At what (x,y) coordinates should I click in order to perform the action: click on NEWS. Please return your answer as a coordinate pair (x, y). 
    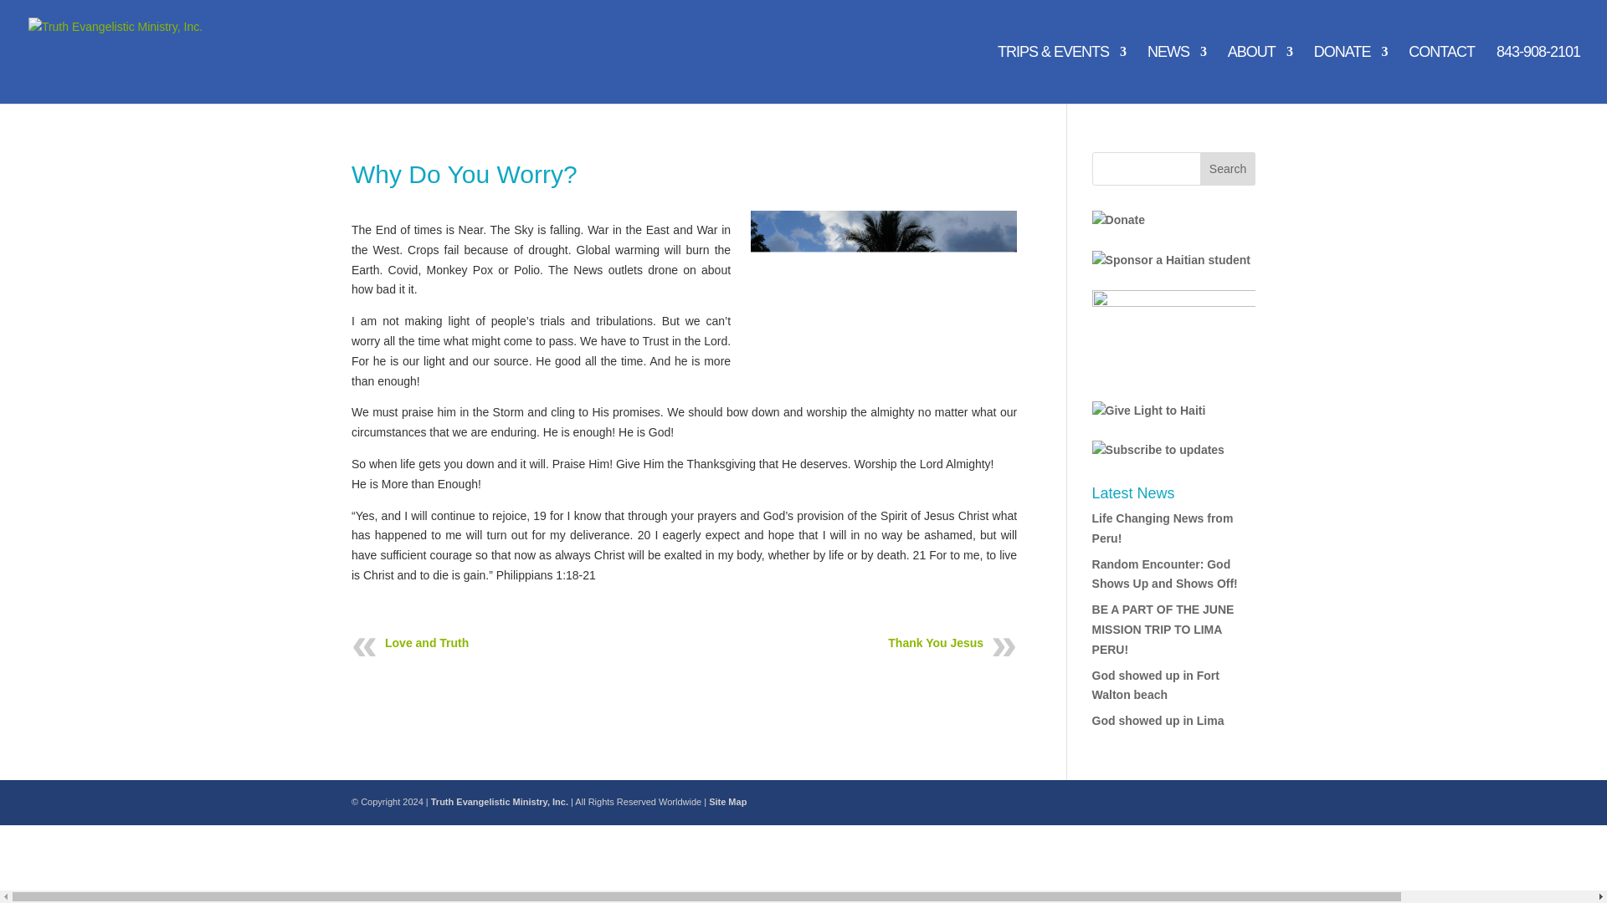
    Looking at the image, I should click on (1177, 75).